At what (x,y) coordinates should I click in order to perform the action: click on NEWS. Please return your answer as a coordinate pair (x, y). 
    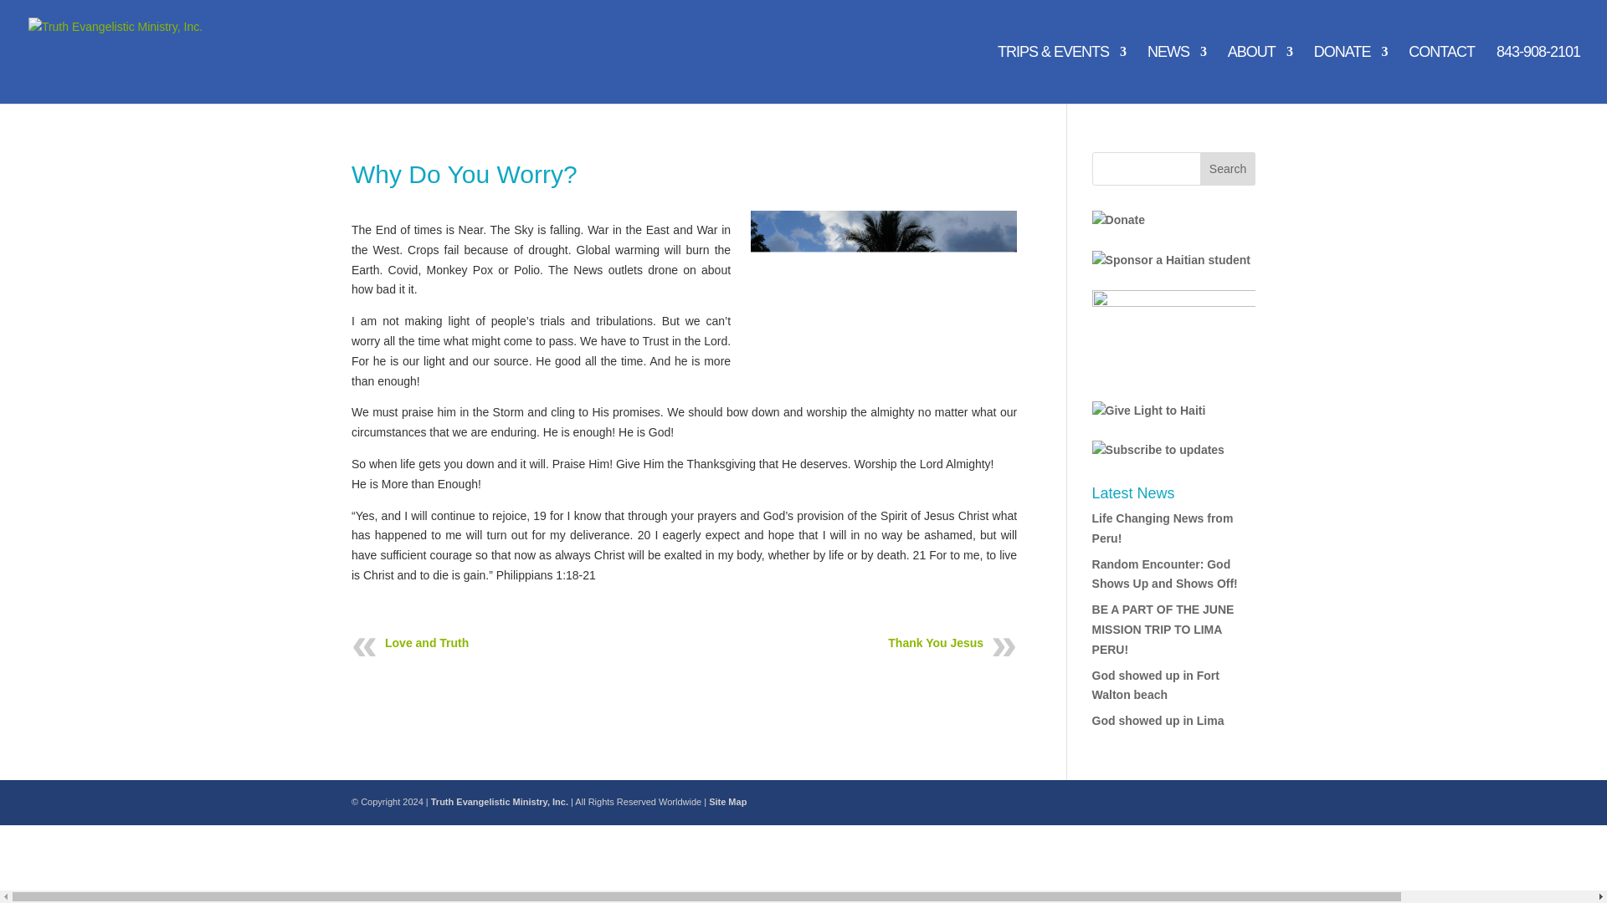
    Looking at the image, I should click on (1177, 75).